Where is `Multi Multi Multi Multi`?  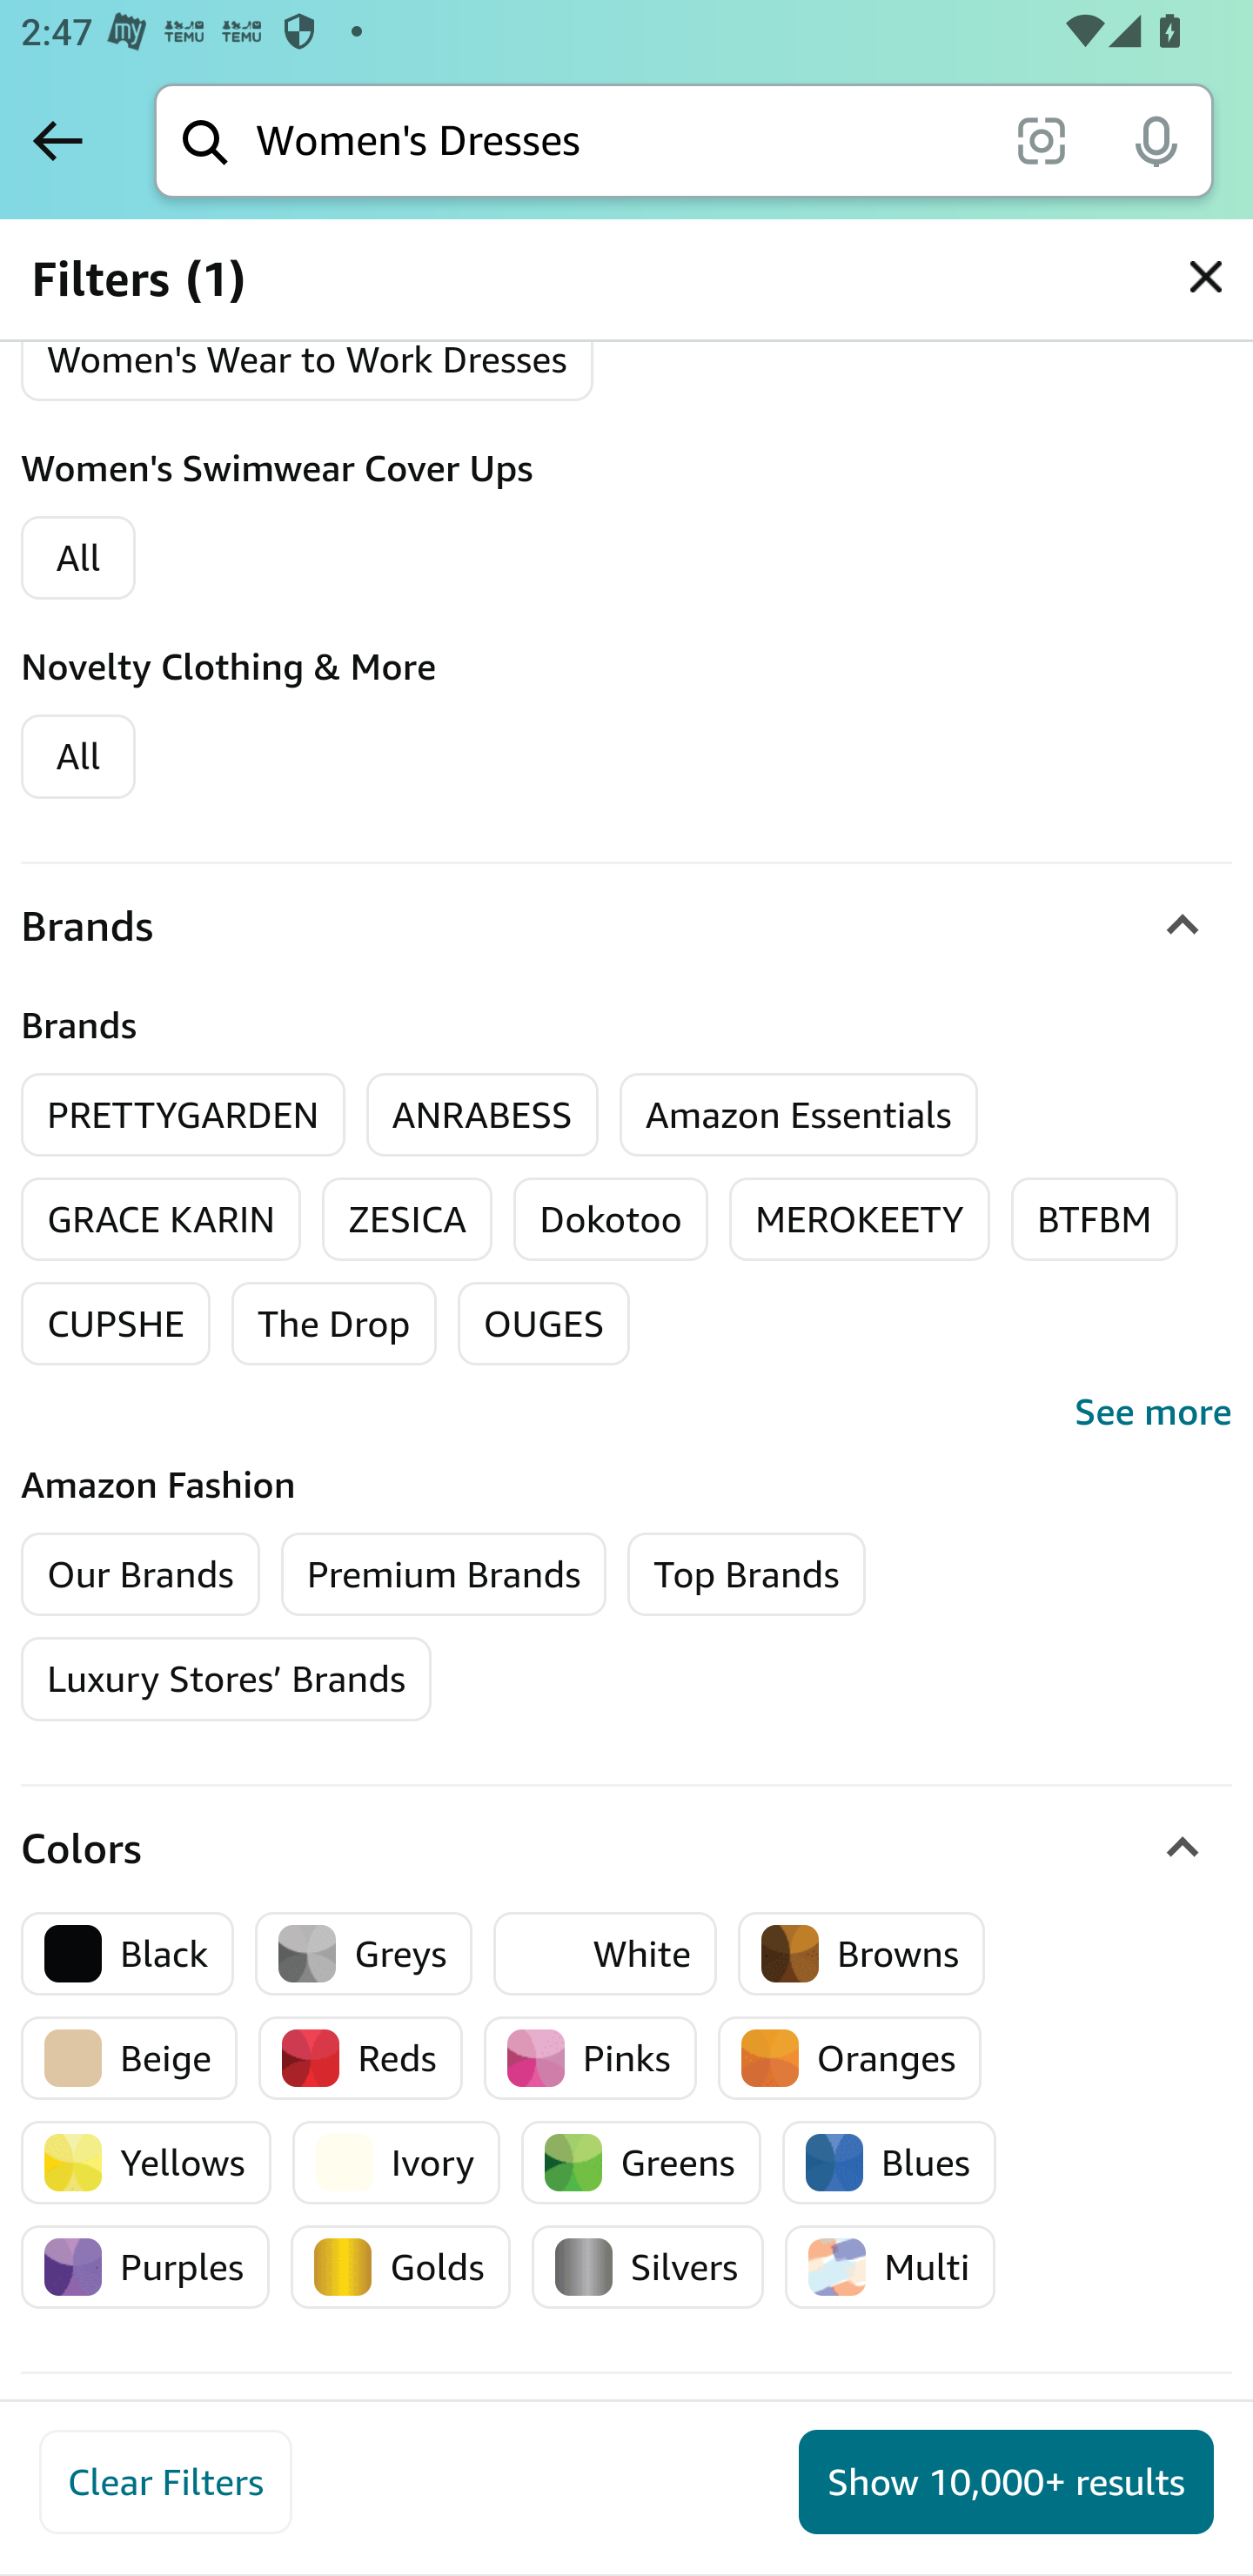 Multi Multi Multi Multi is located at coordinates (890, 2268).